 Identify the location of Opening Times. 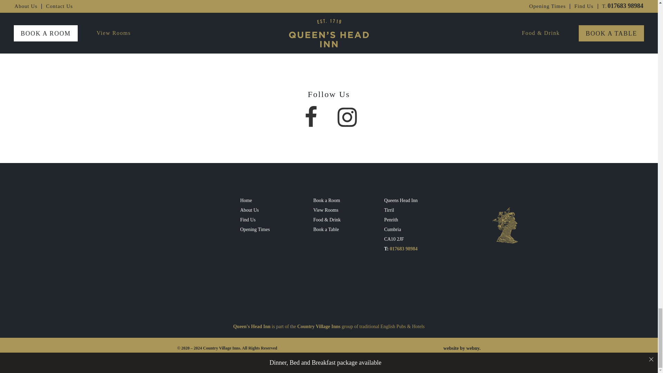
(255, 230).